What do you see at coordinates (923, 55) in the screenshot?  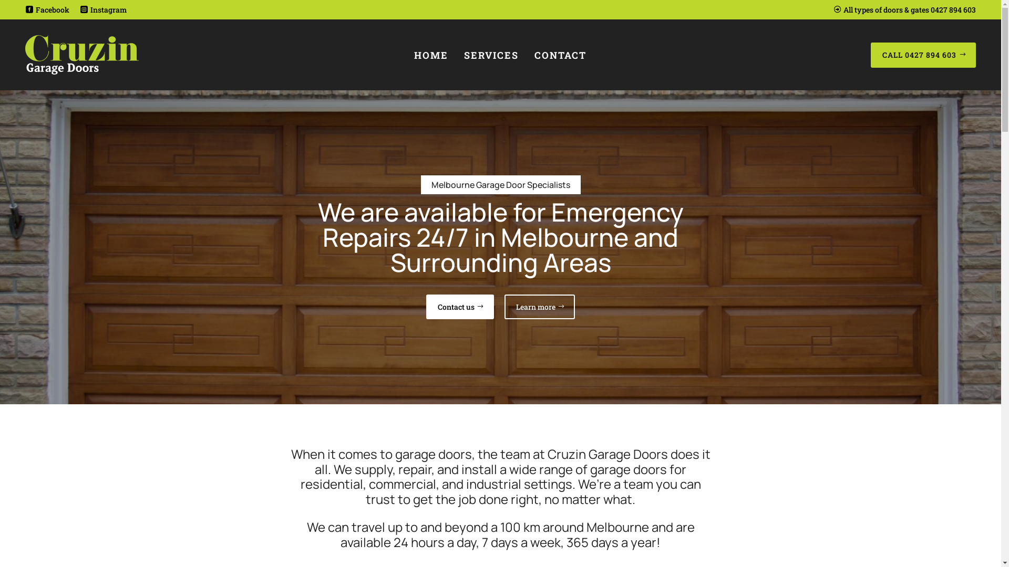 I see `CALL 0427 894 603` at bounding box center [923, 55].